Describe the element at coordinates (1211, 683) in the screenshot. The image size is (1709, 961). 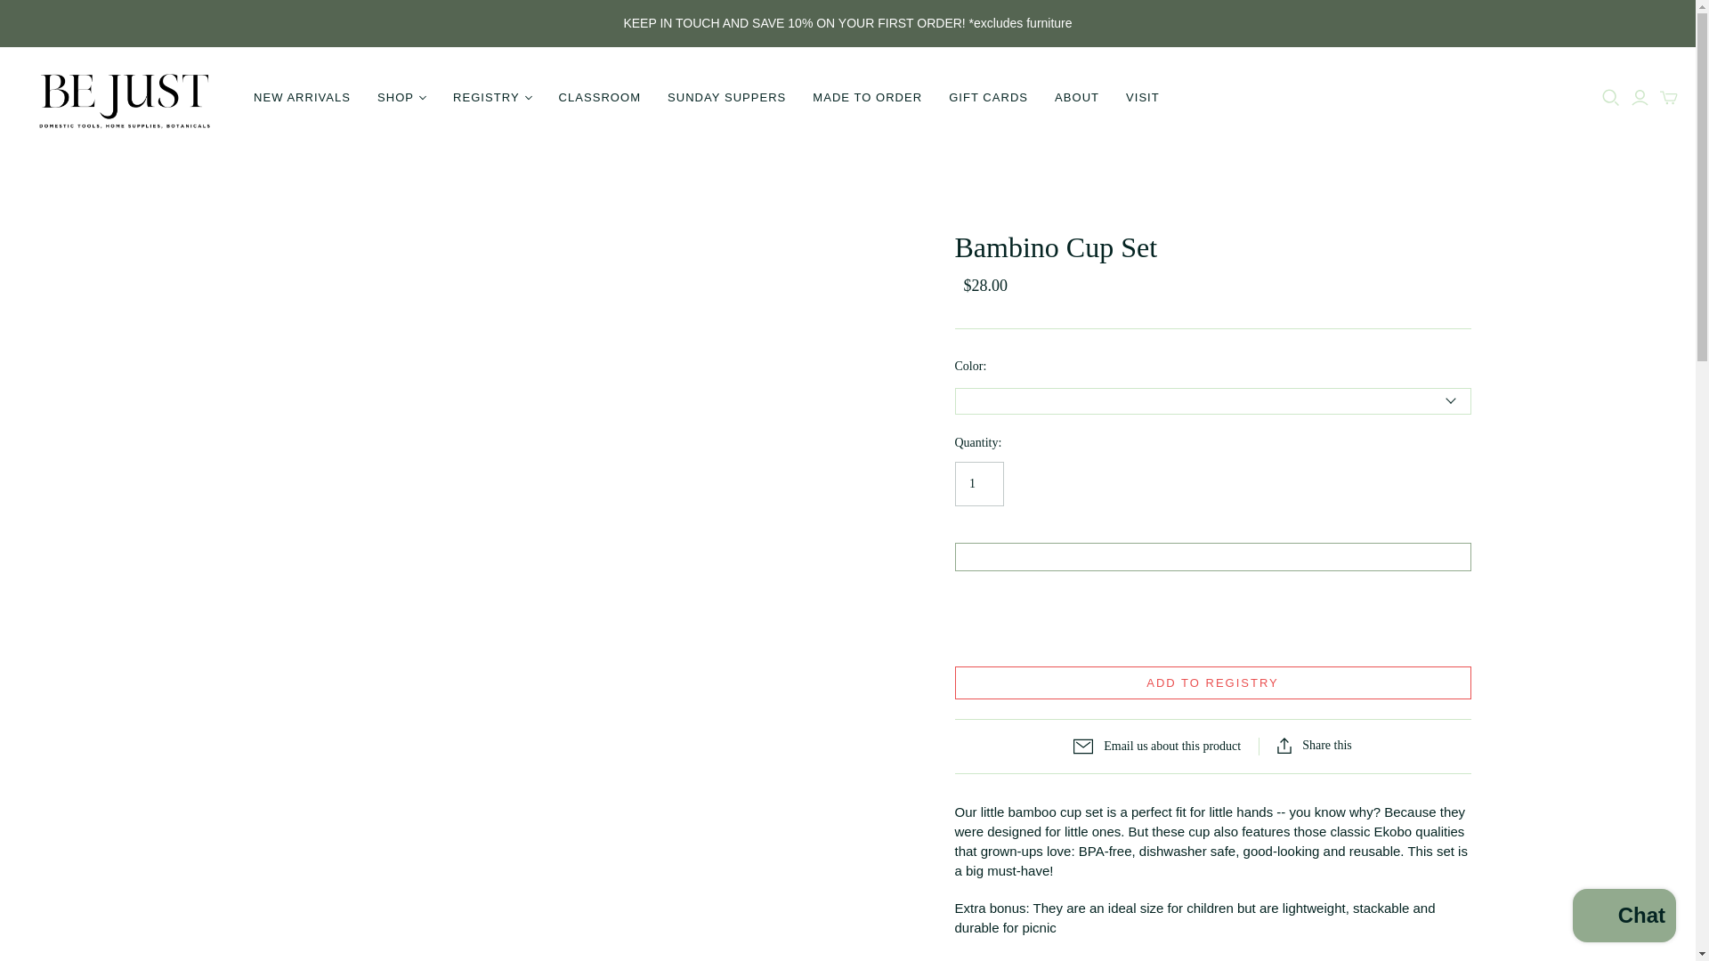
I see `Add to Registry` at that location.